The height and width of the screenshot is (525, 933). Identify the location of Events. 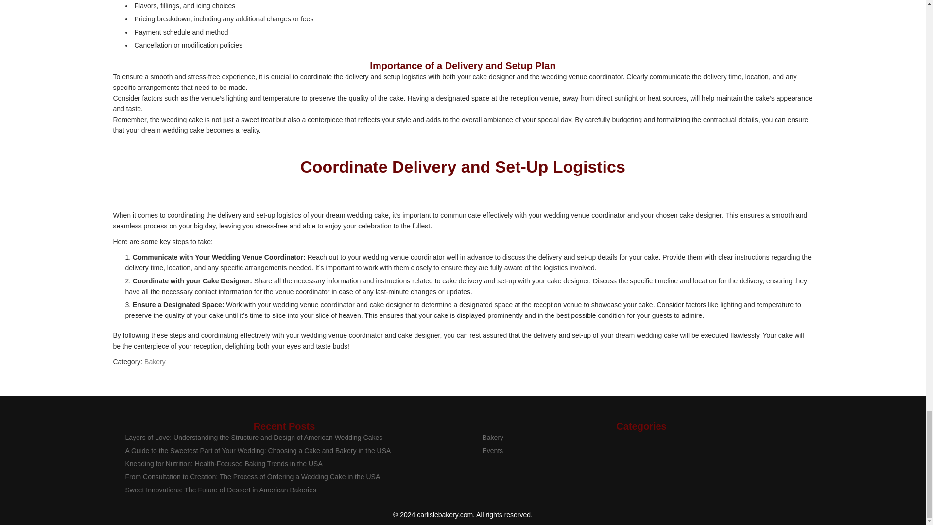
(492, 451).